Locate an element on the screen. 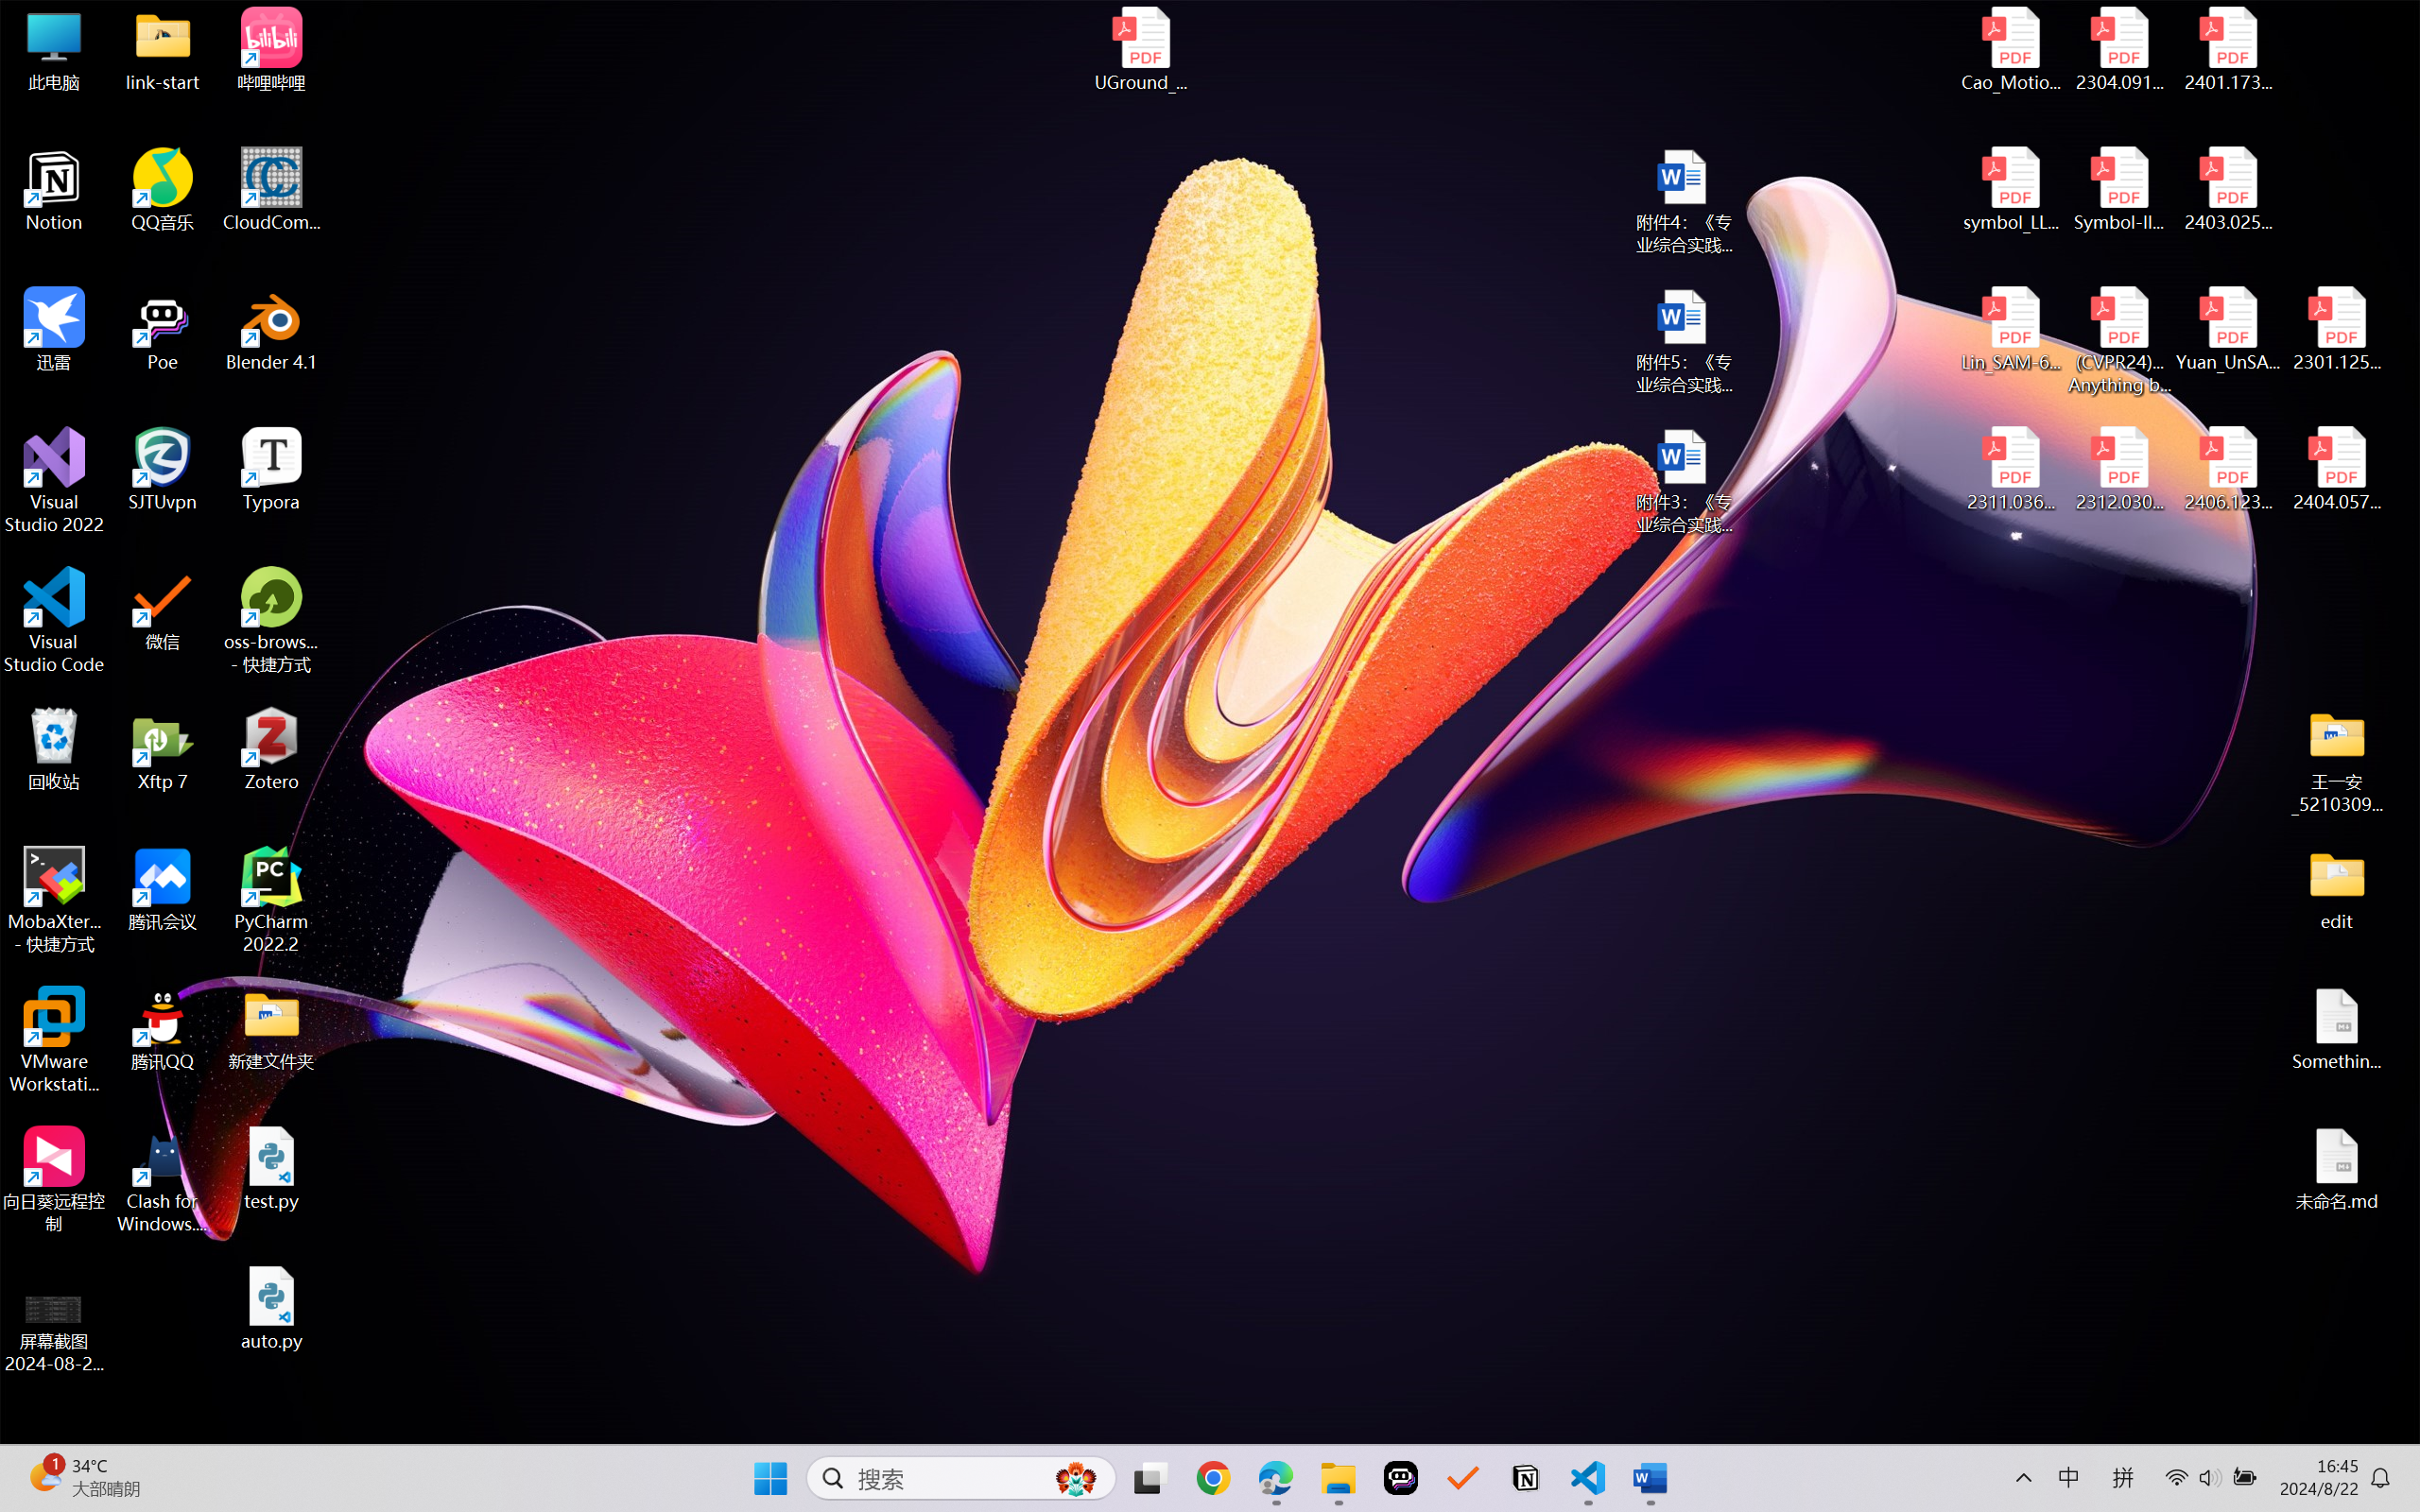 This screenshot has height=1512, width=2420. edit is located at coordinates (2337, 888).